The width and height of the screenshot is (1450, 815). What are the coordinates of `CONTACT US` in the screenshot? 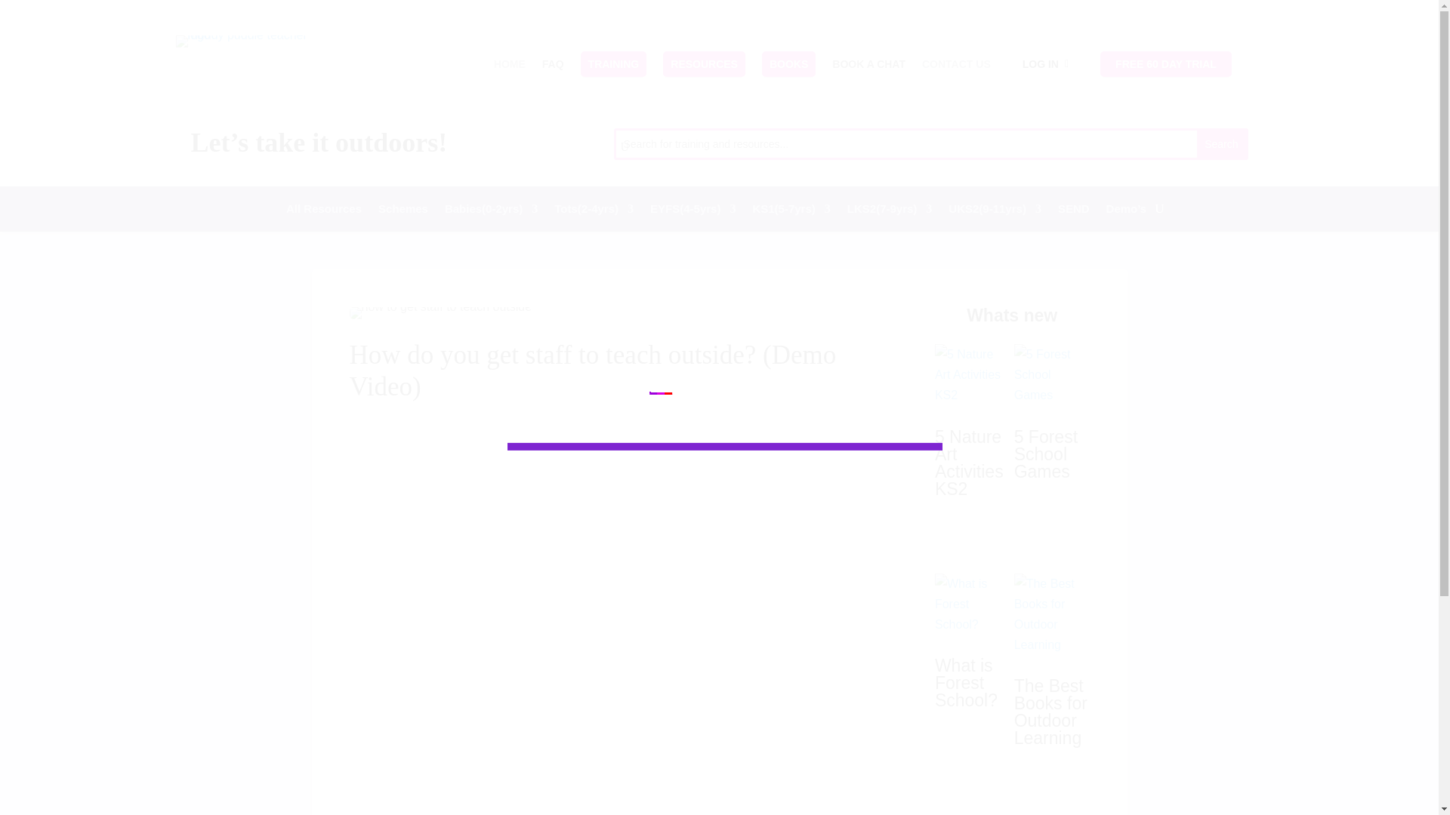 It's located at (956, 64).